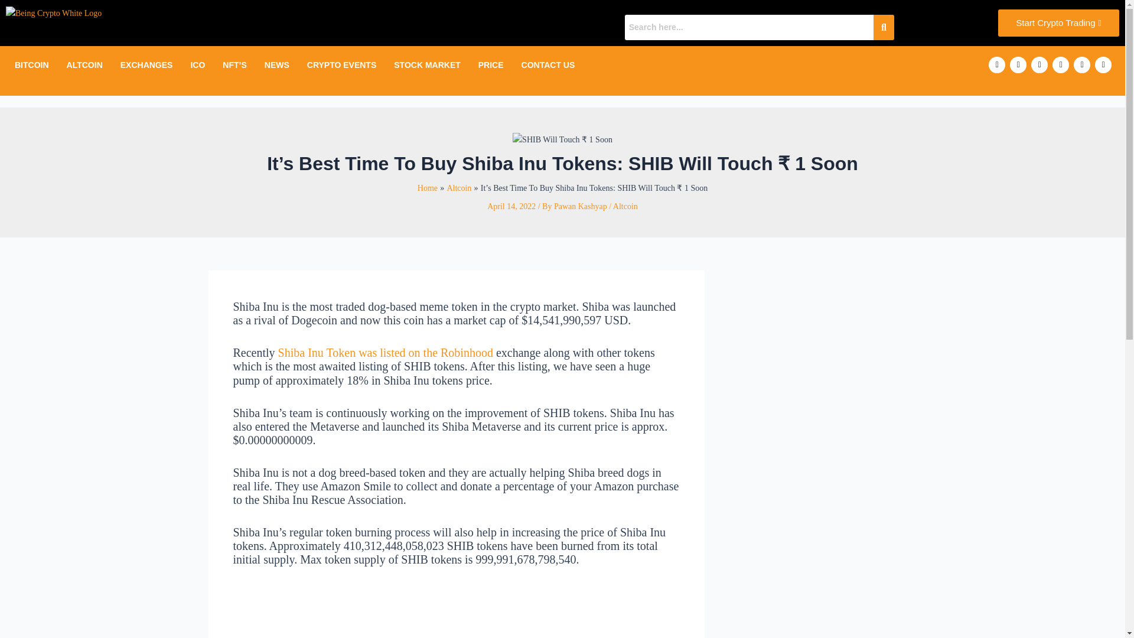 The image size is (1134, 638). Describe the element at coordinates (581, 207) in the screenshot. I see `Pawan Kashyap` at that location.